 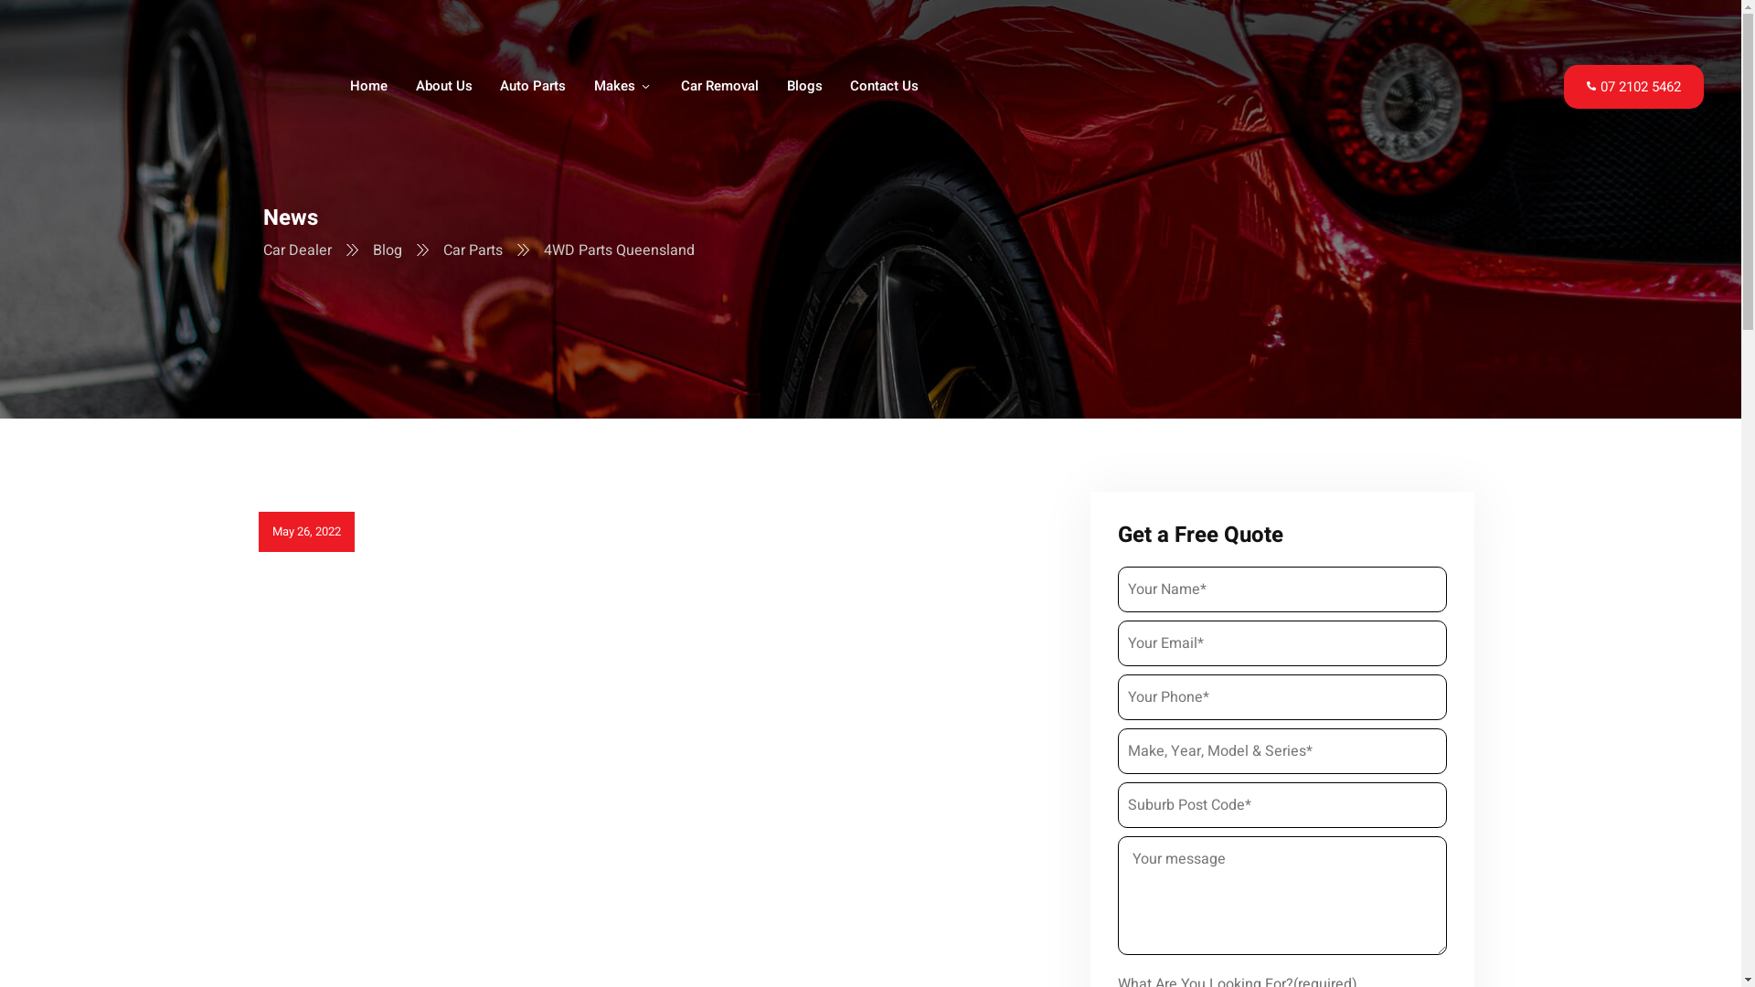 What do you see at coordinates (444, 88) in the screenshot?
I see `About Us` at bounding box center [444, 88].